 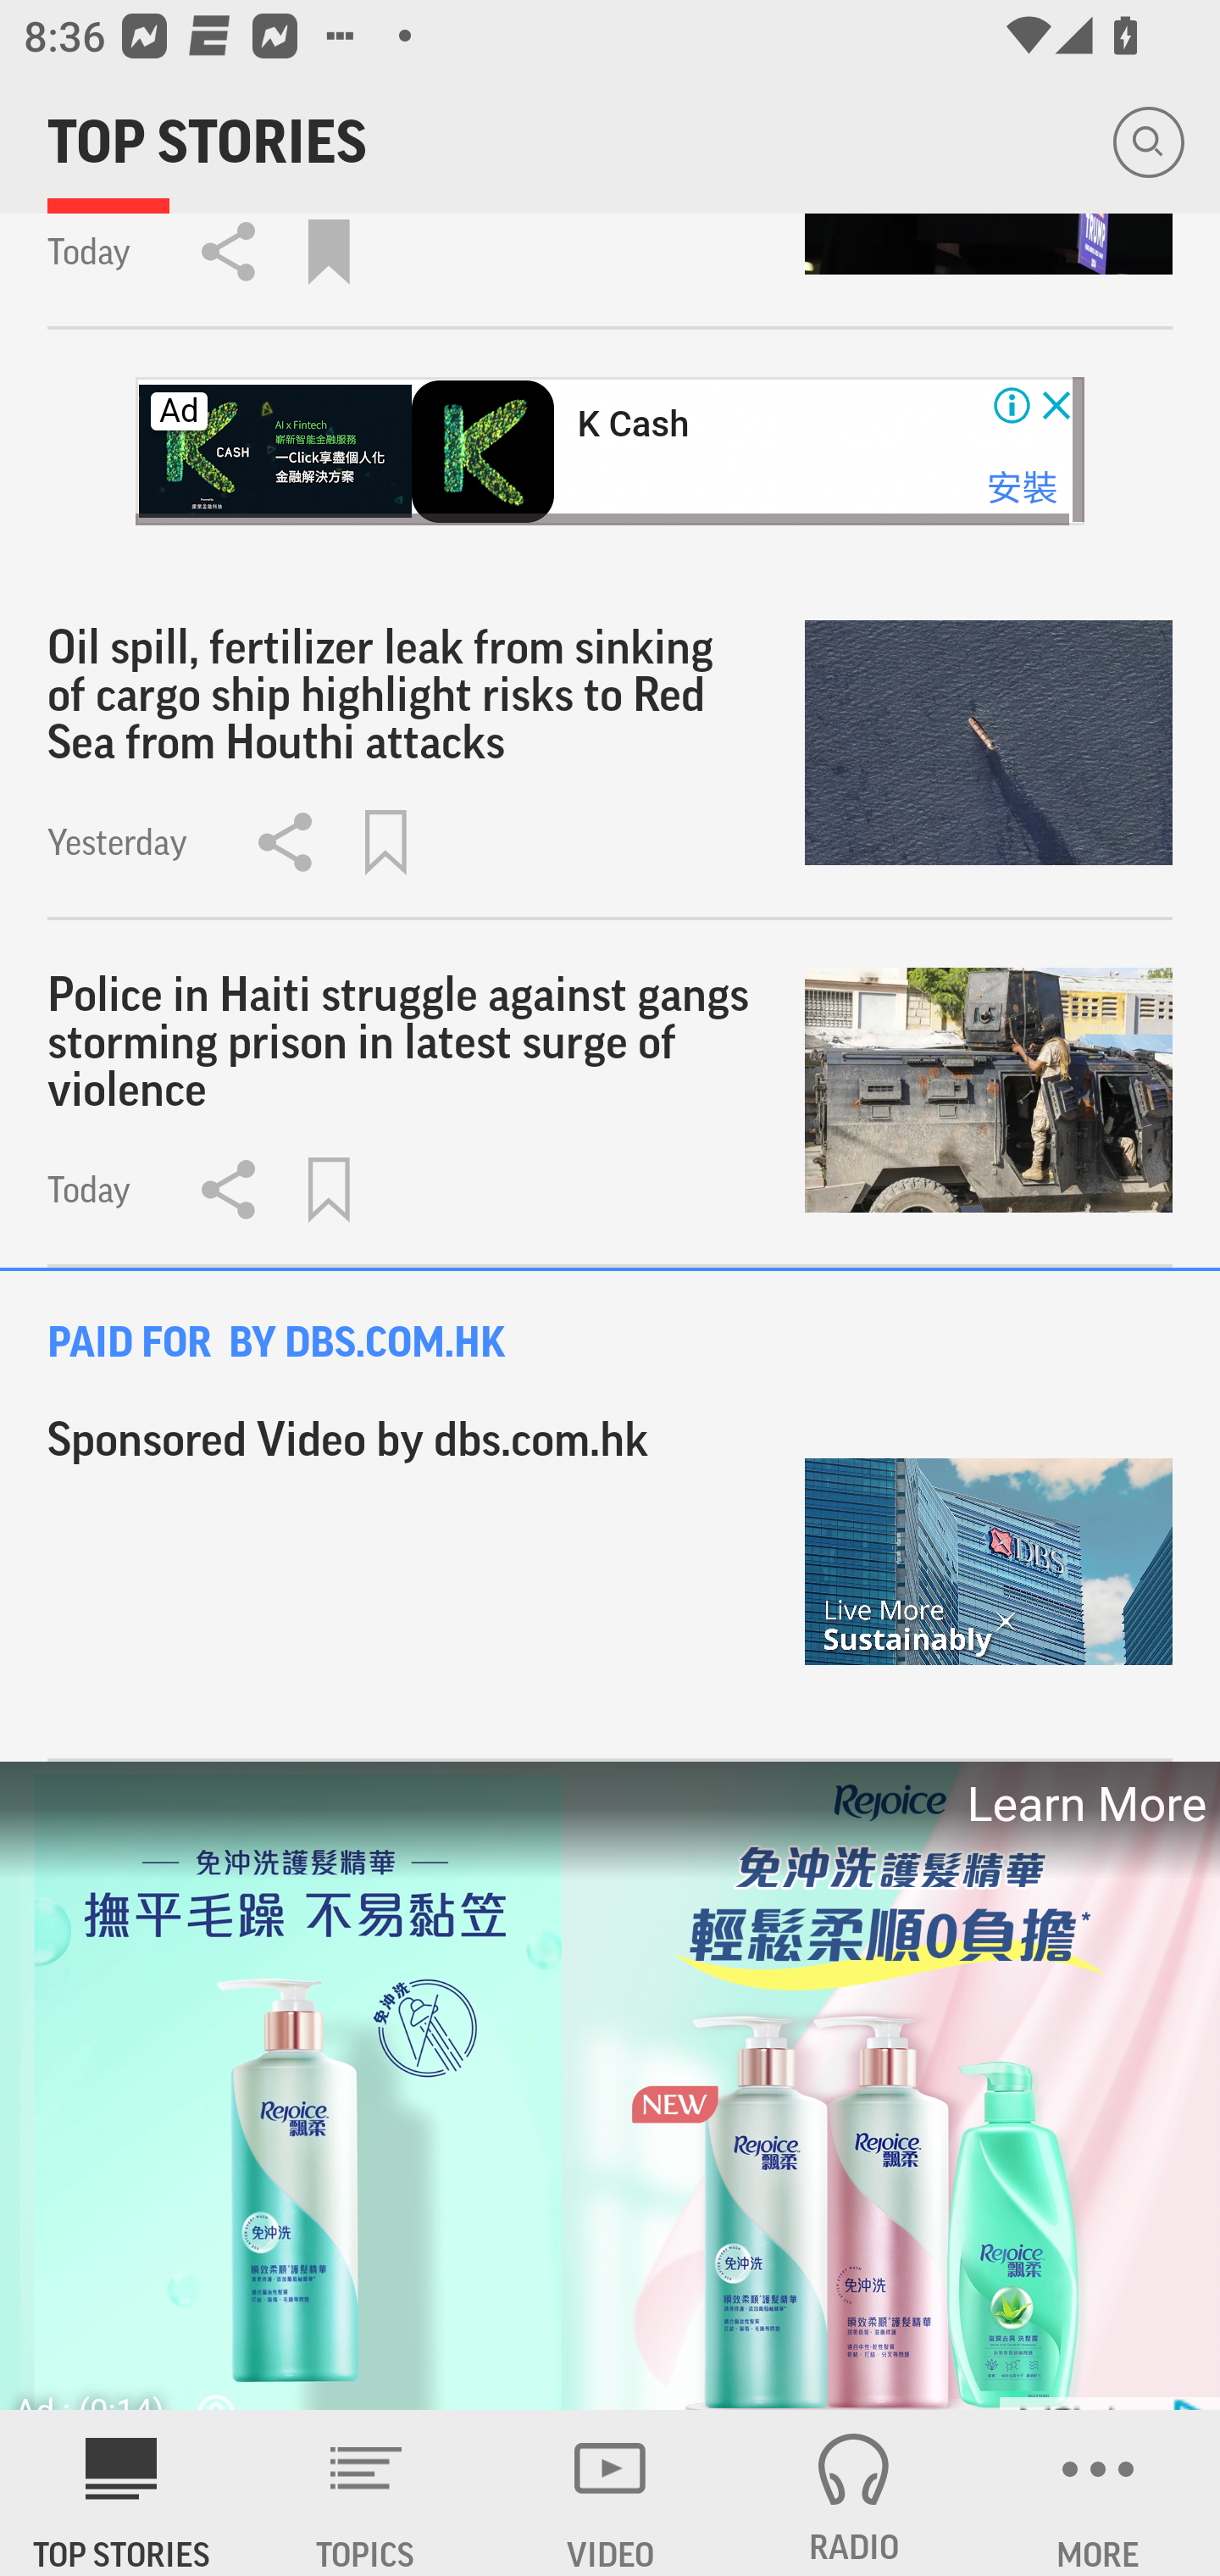 I want to click on VIDEO, so click(x=610, y=2493).